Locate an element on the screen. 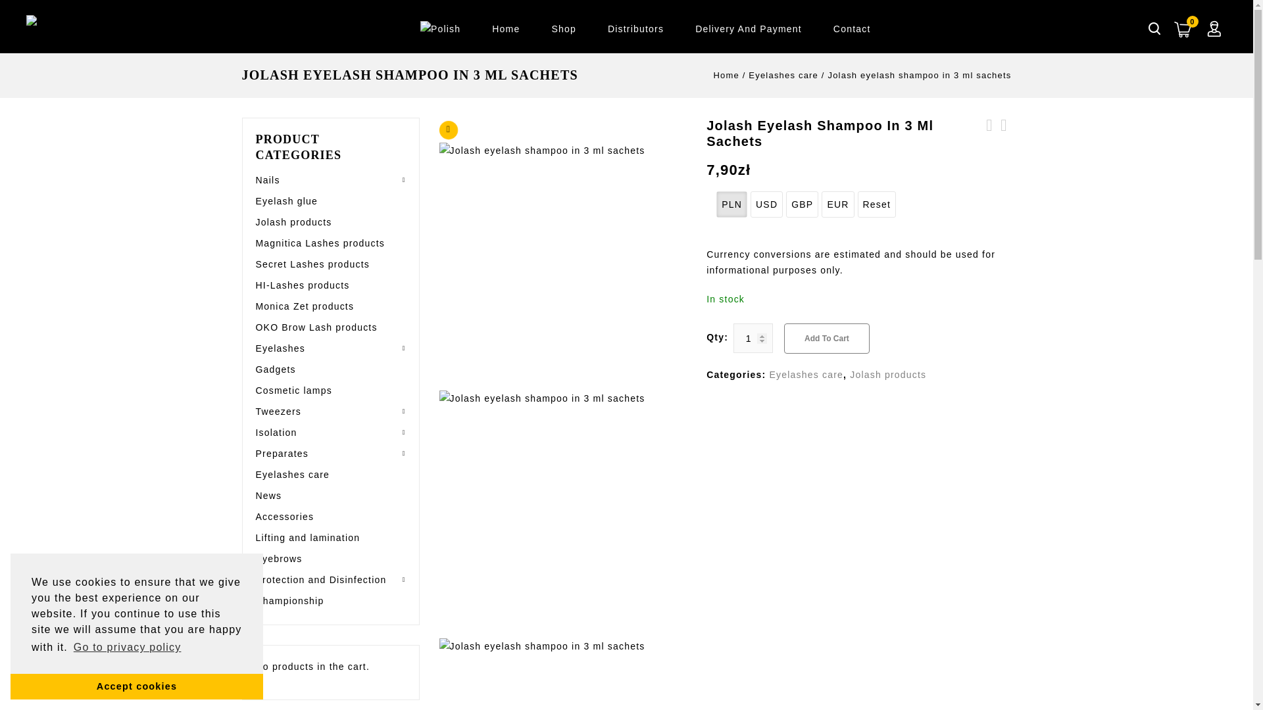 This screenshot has width=1263, height=710. Accept cookies is located at coordinates (136, 686).